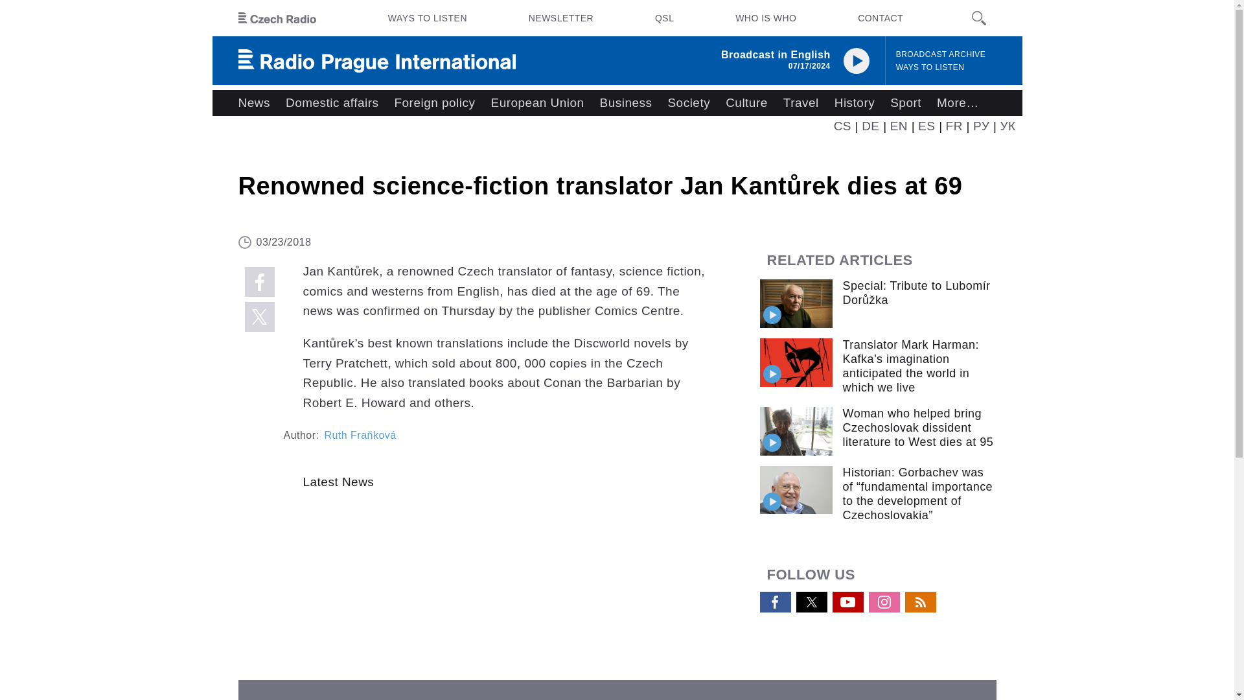 This screenshot has height=700, width=1244. I want to click on Sport, so click(906, 103).